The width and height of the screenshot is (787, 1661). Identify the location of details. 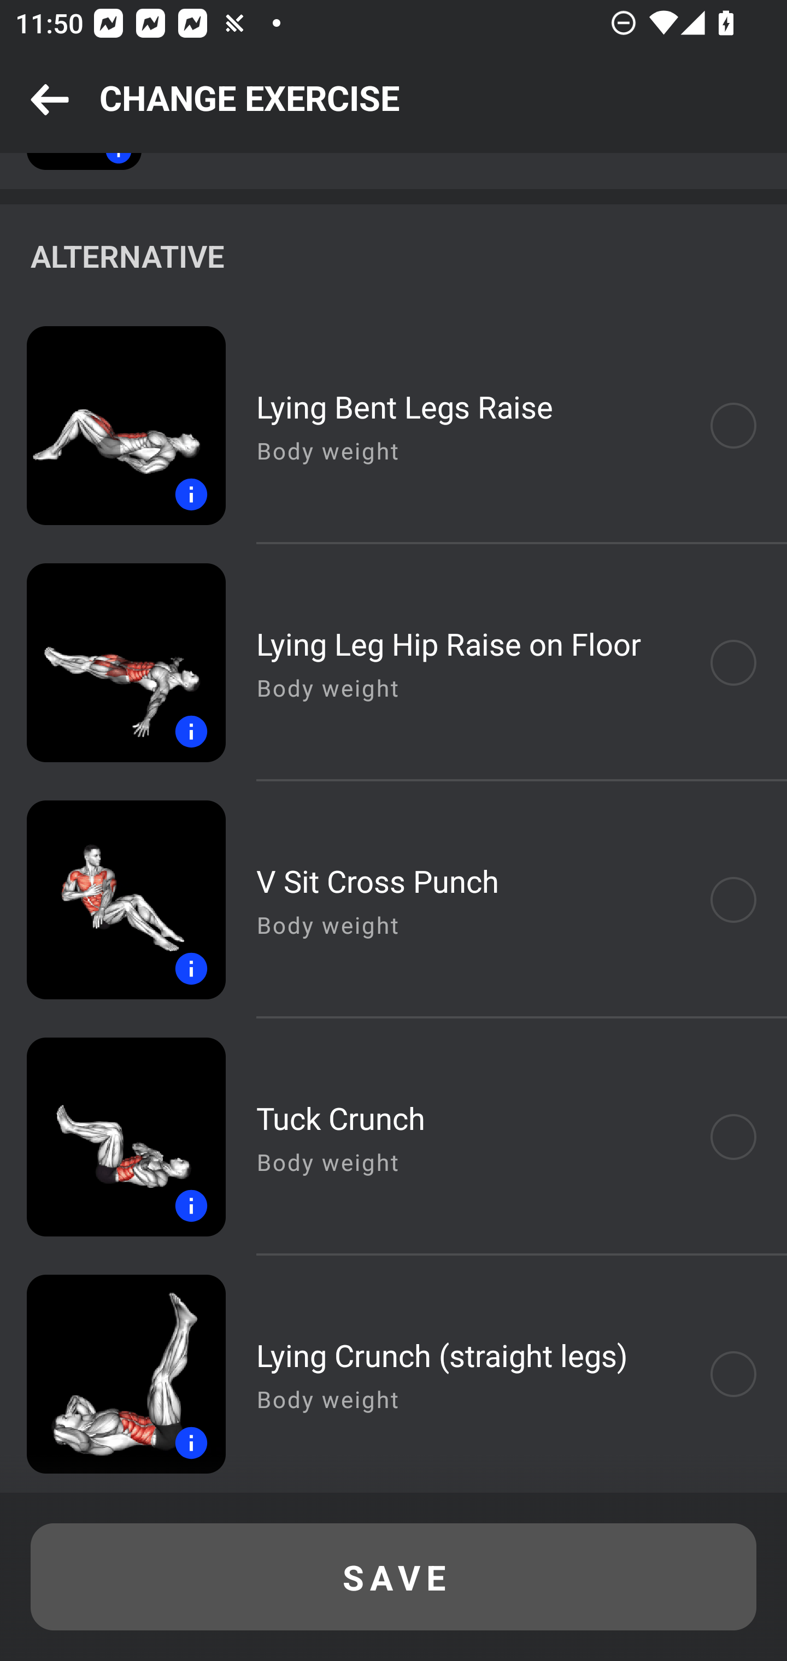
(113, 426).